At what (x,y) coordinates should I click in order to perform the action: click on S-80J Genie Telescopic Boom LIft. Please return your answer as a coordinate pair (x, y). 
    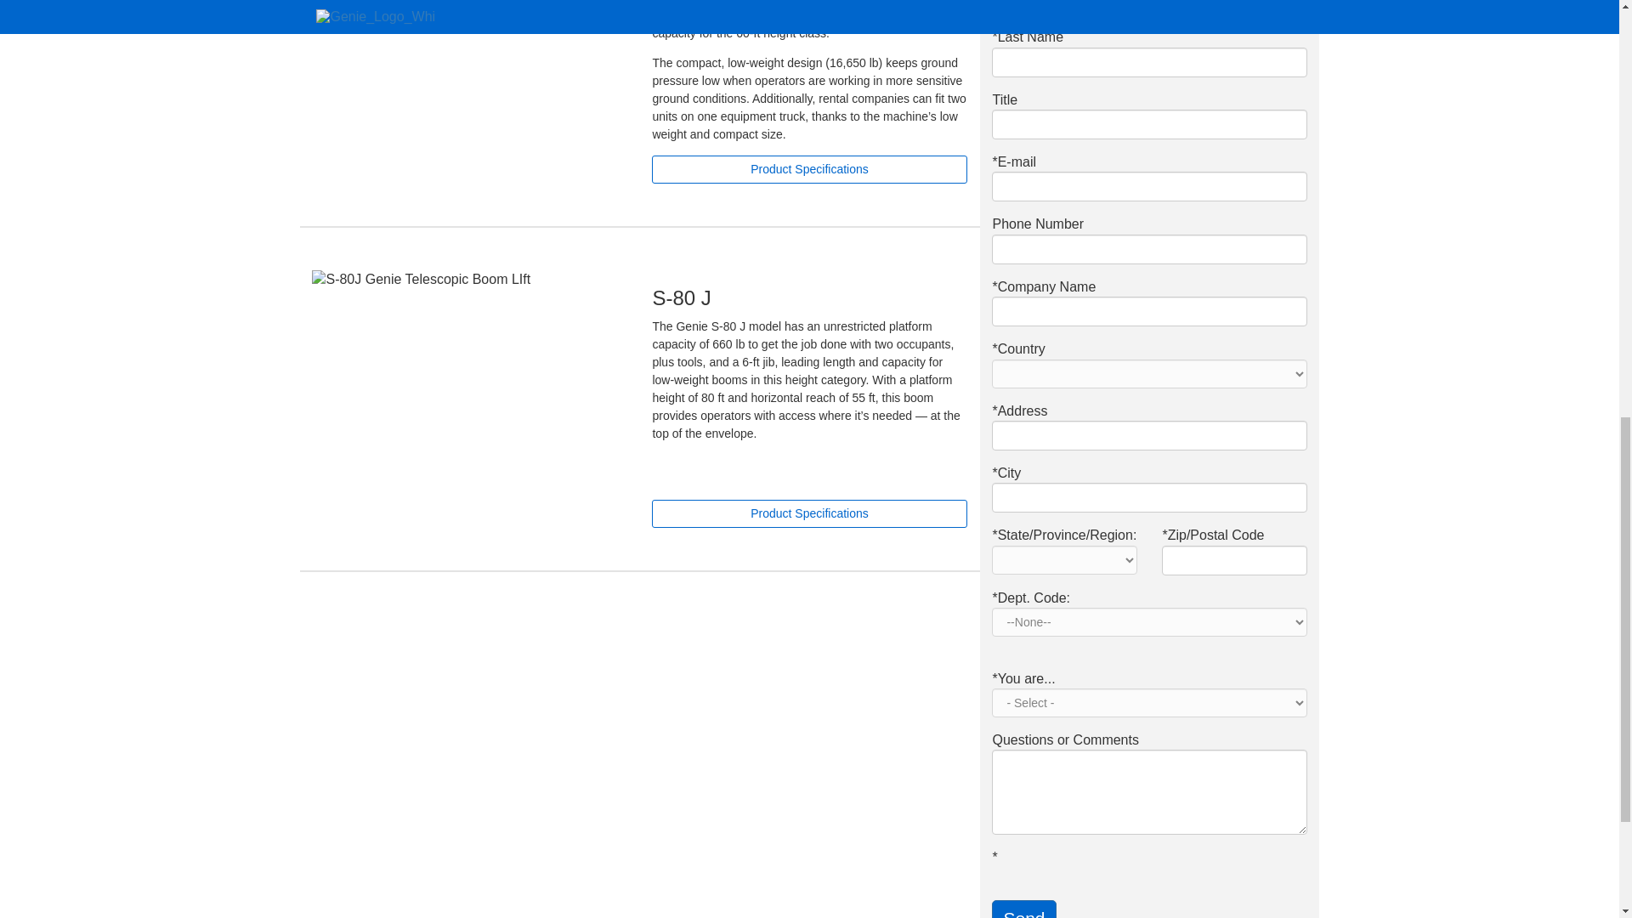
    Looking at the image, I should click on (469, 279).